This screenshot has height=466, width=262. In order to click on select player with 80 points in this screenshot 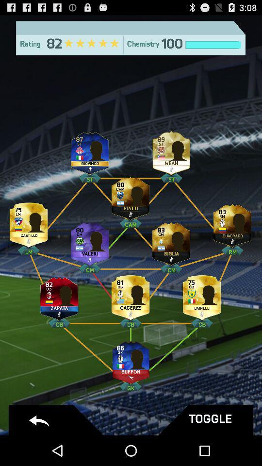, I will do `click(131, 196)`.